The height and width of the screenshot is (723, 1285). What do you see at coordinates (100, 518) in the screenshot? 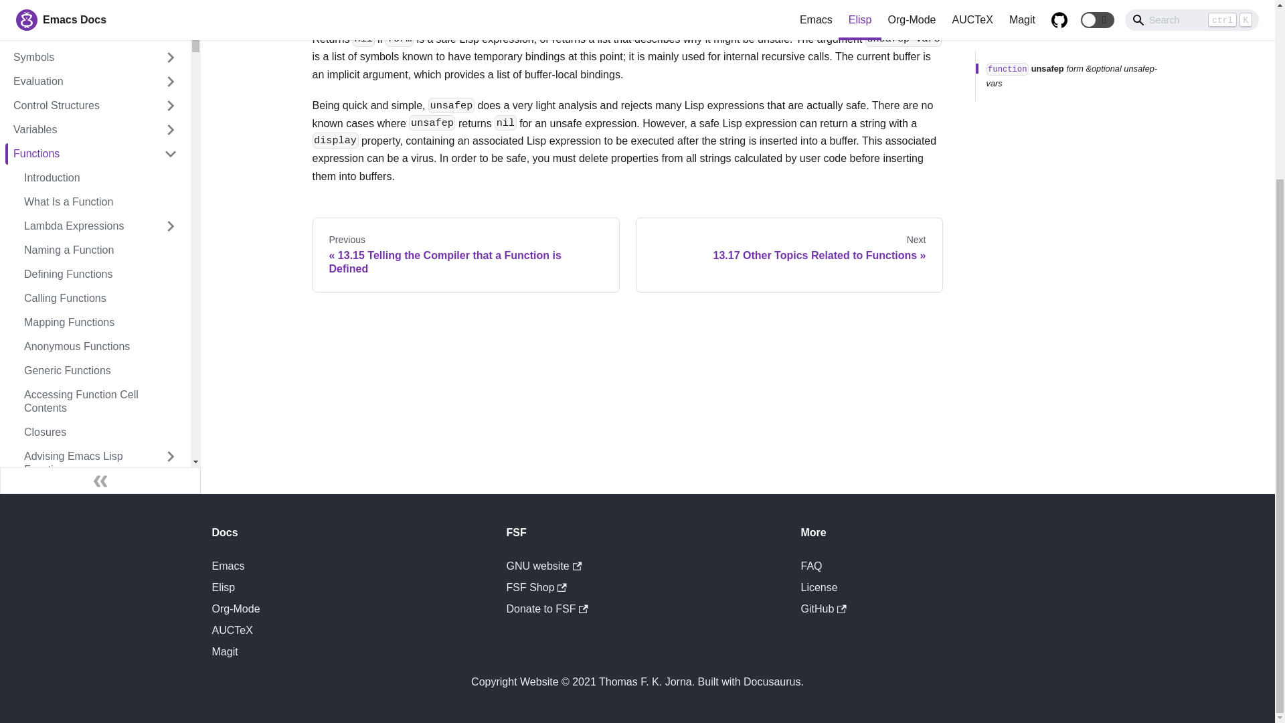
I see `Inline Functions` at bounding box center [100, 518].